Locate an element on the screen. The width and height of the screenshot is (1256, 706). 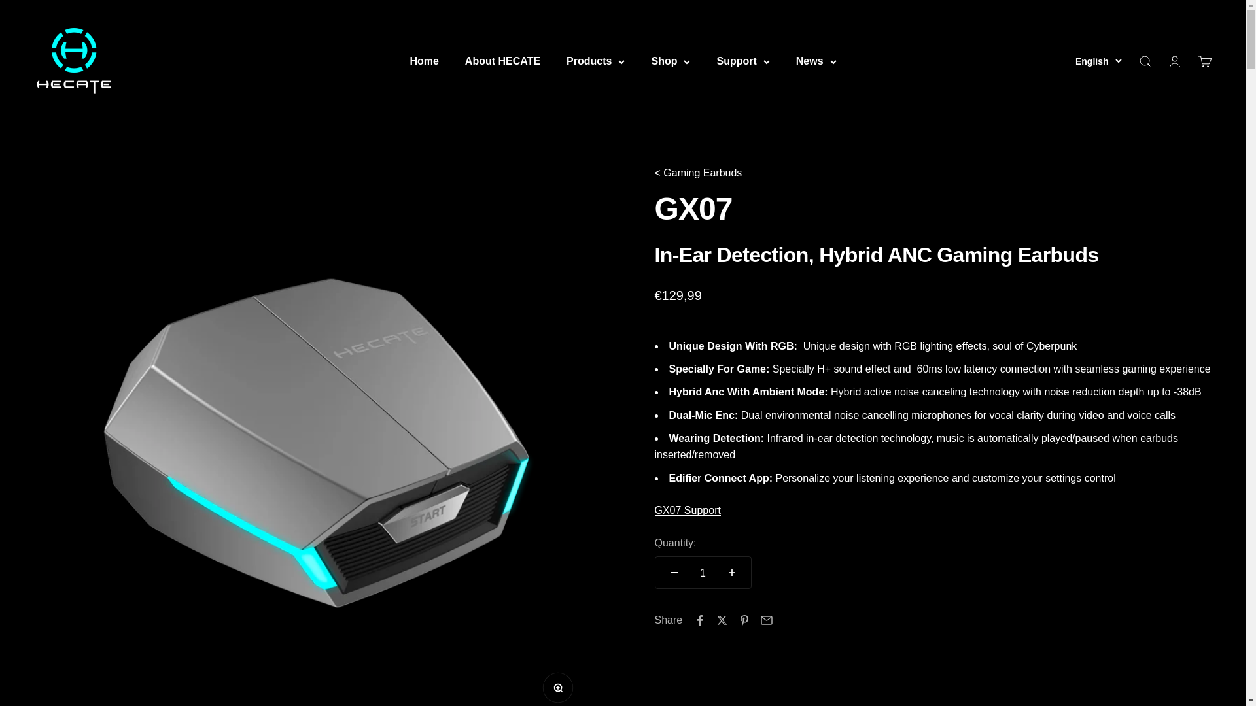
HECATE Gaming is located at coordinates (687, 510).